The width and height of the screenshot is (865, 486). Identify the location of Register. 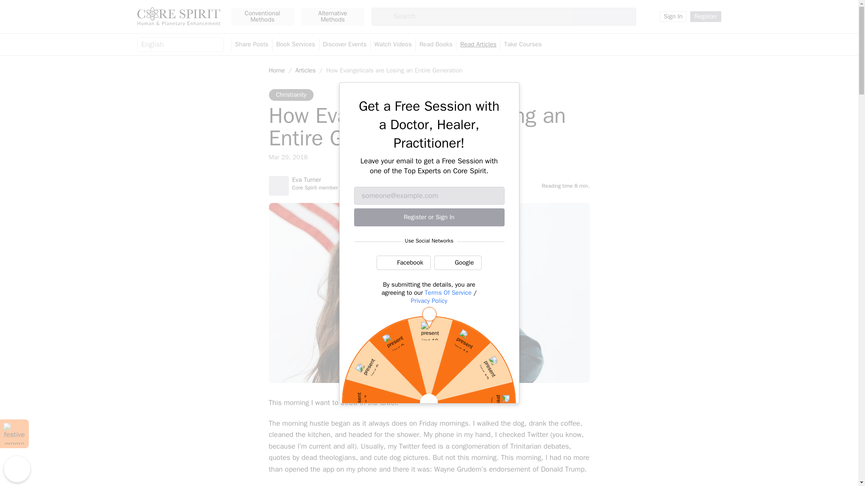
(706, 16).